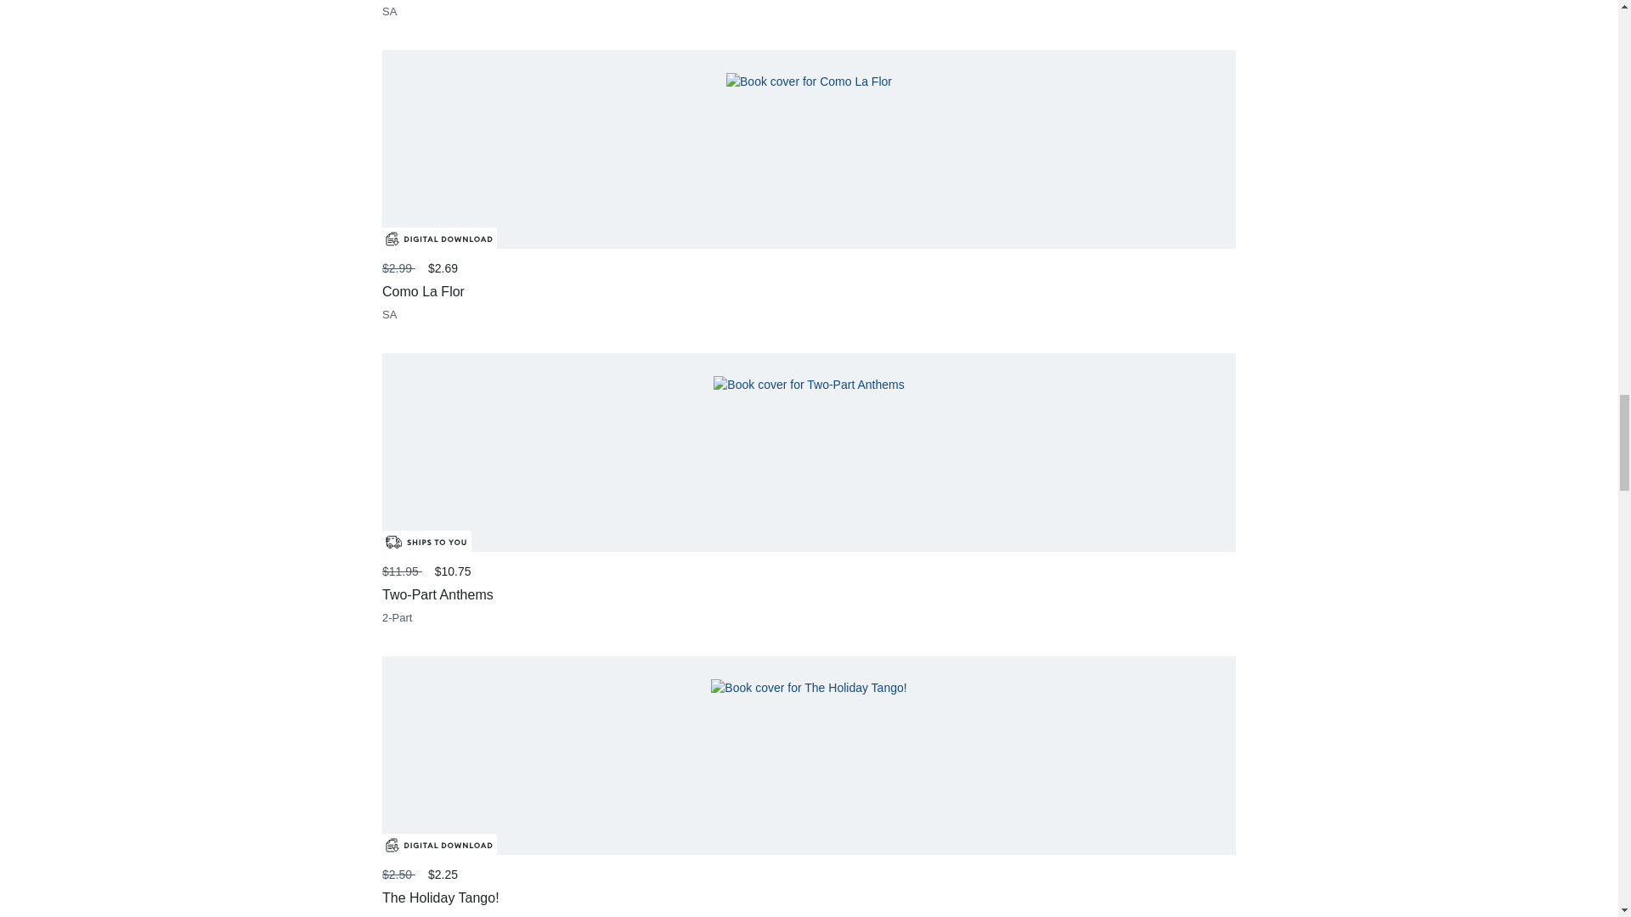 The width and height of the screenshot is (1631, 917). Describe the element at coordinates (809, 82) in the screenshot. I see `Book cover for Como La Flor` at that location.